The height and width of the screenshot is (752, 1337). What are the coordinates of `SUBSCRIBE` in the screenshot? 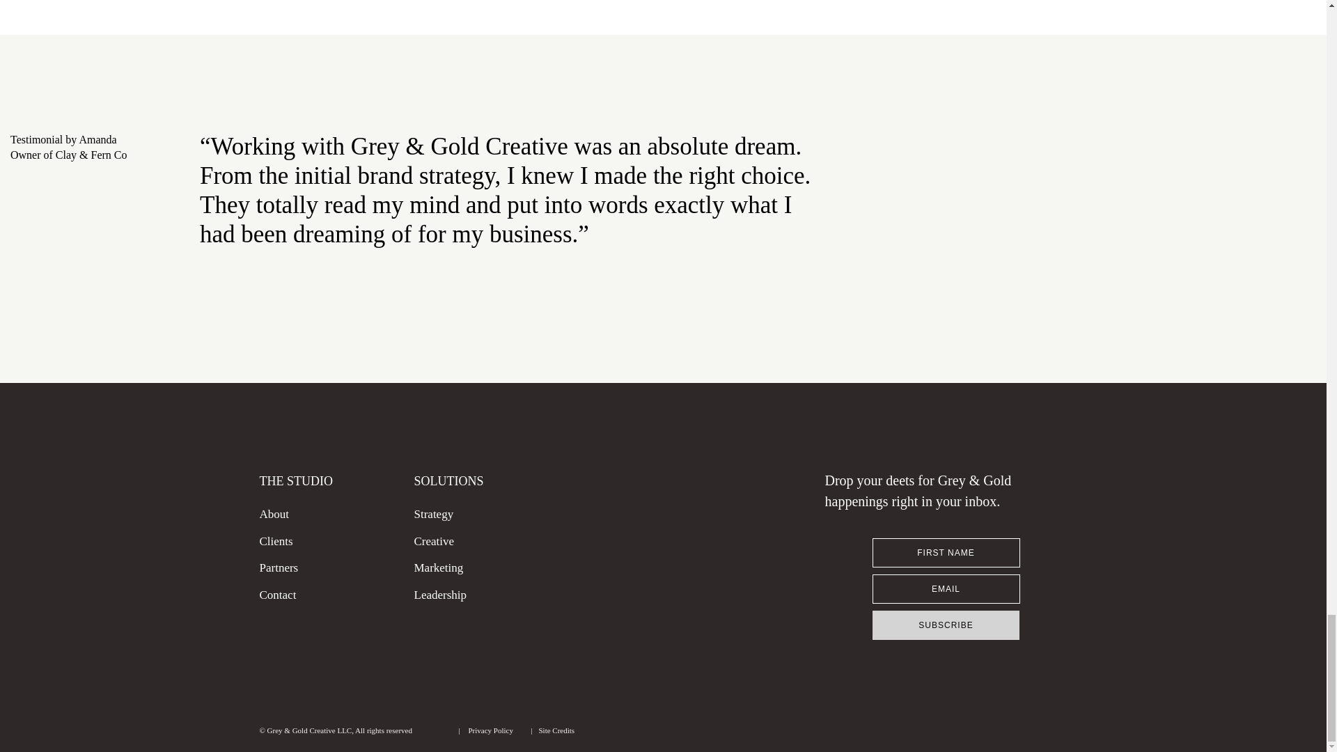 It's located at (946, 625).